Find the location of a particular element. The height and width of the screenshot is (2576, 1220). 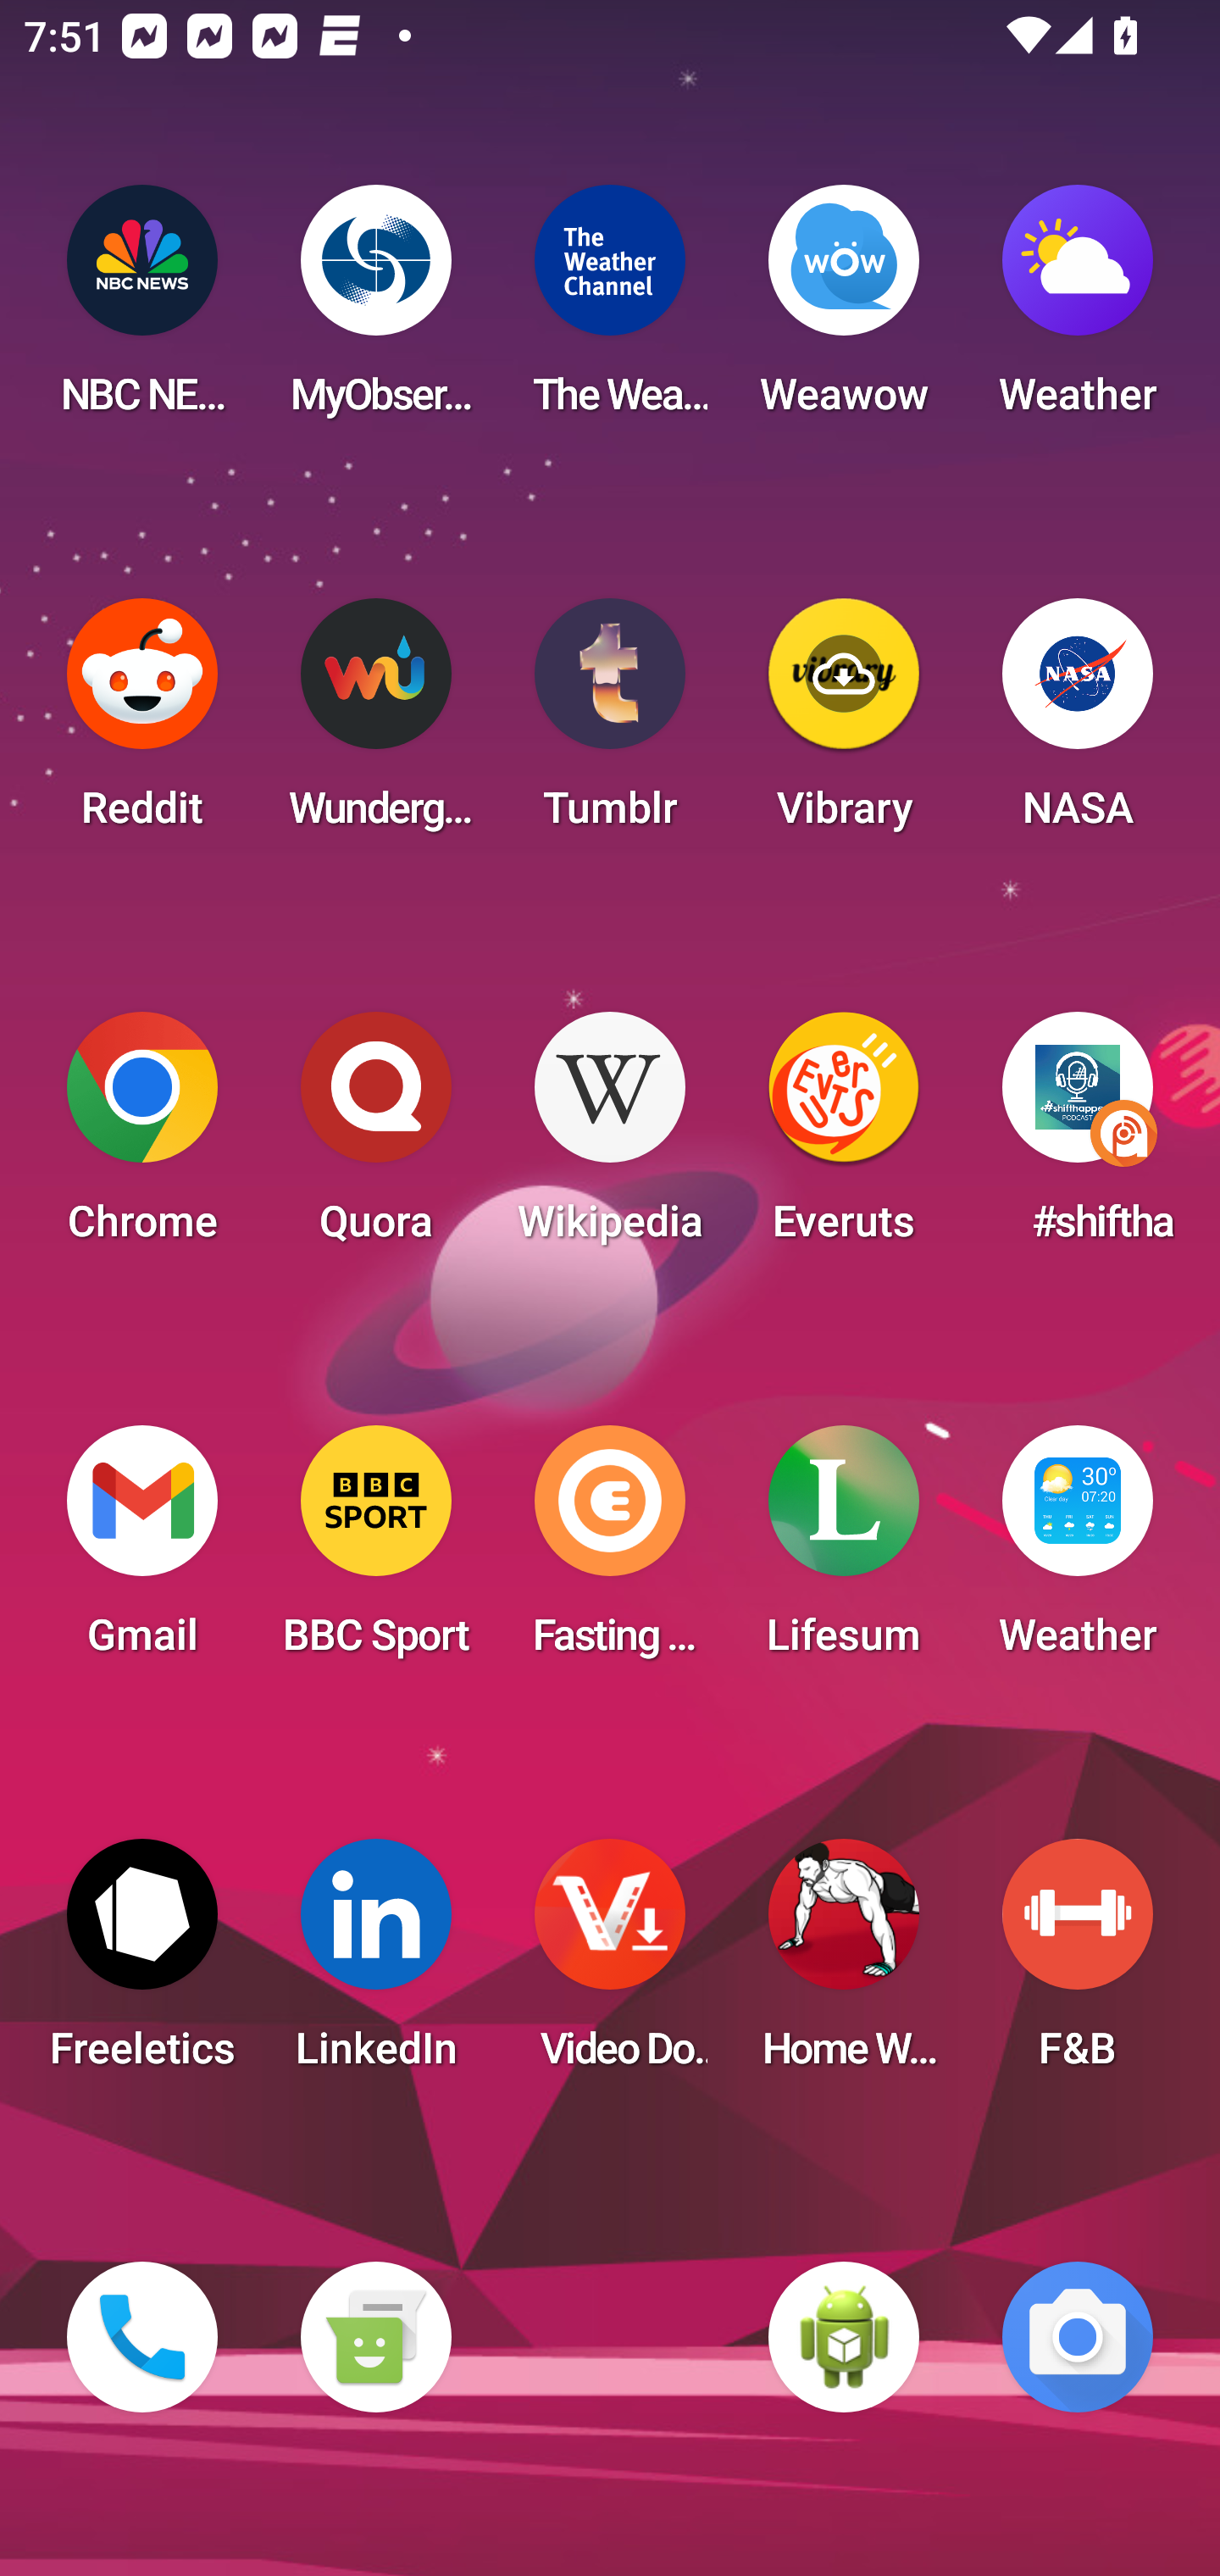

Weather is located at coordinates (1078, 1551).